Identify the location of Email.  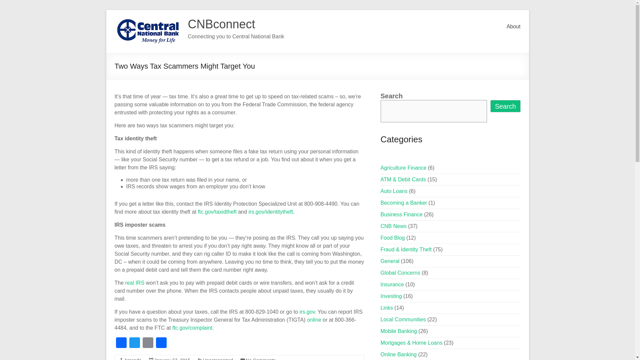
(148, 343).